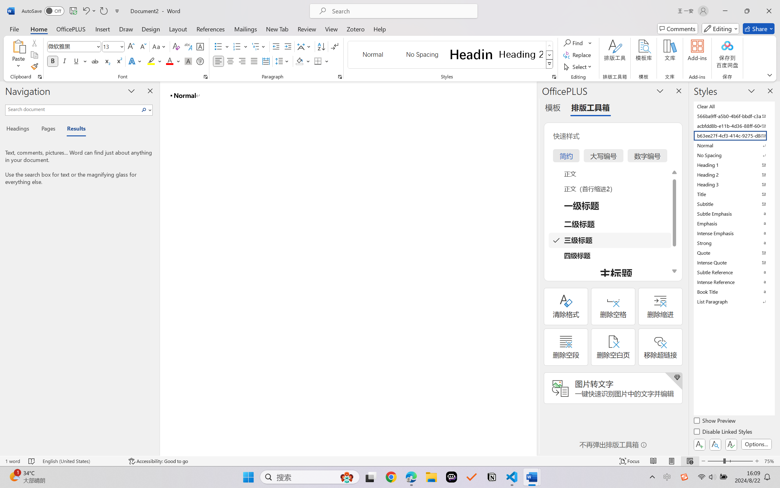 This screenshot has width=780, height=488. I want to click on acbfdd8b-e11b-4d36-88ff-6049b138f862, so click(734, 126).